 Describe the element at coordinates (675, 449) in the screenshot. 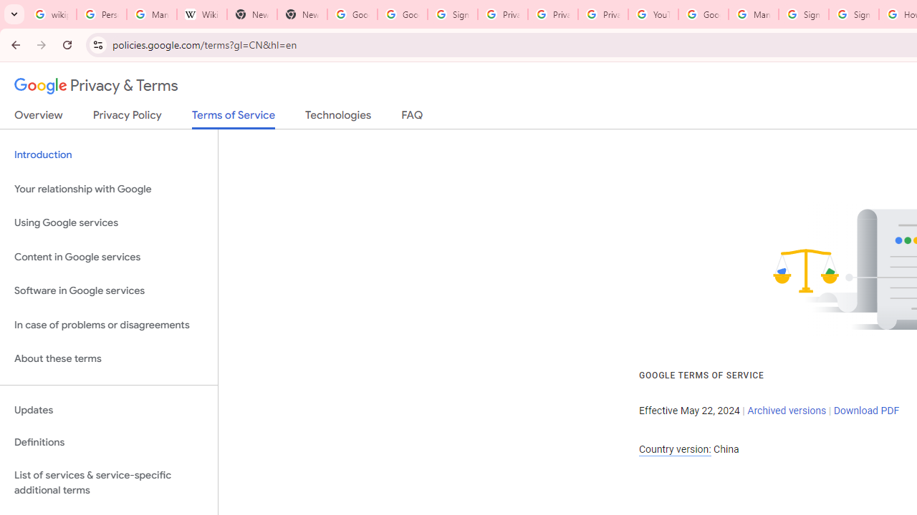

I see `Country version:` at that location.